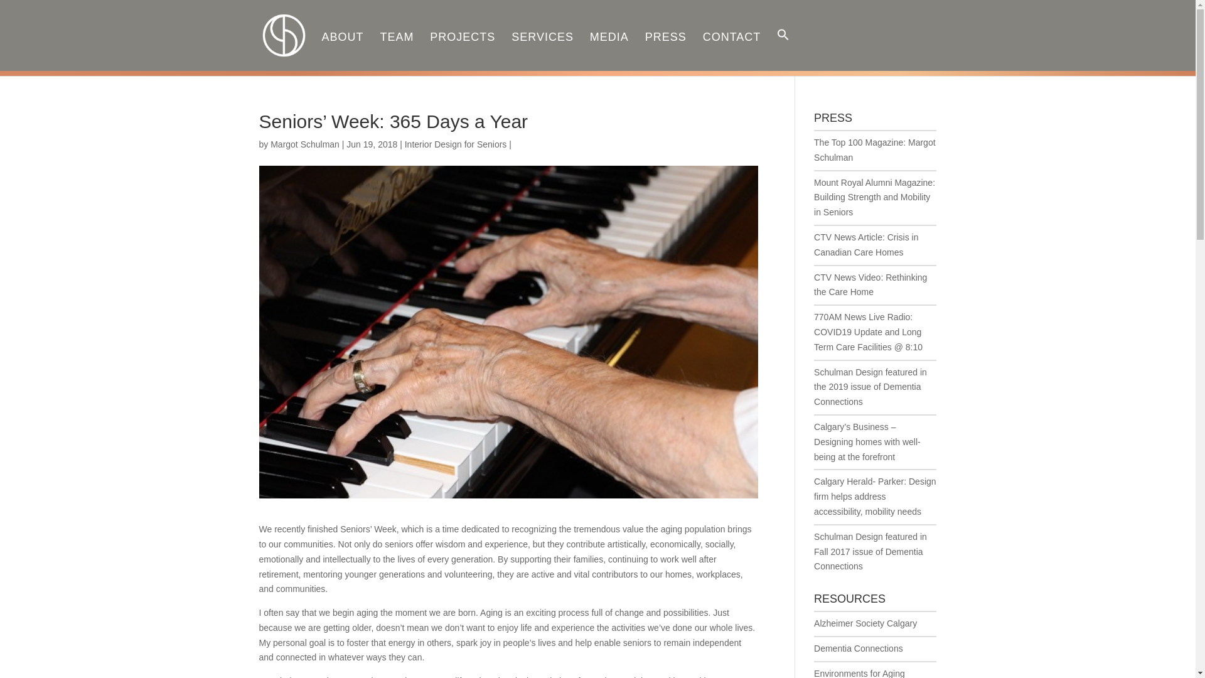  I want to click on CTV News Video: Rethinking the Care Home, so click(870, 285).